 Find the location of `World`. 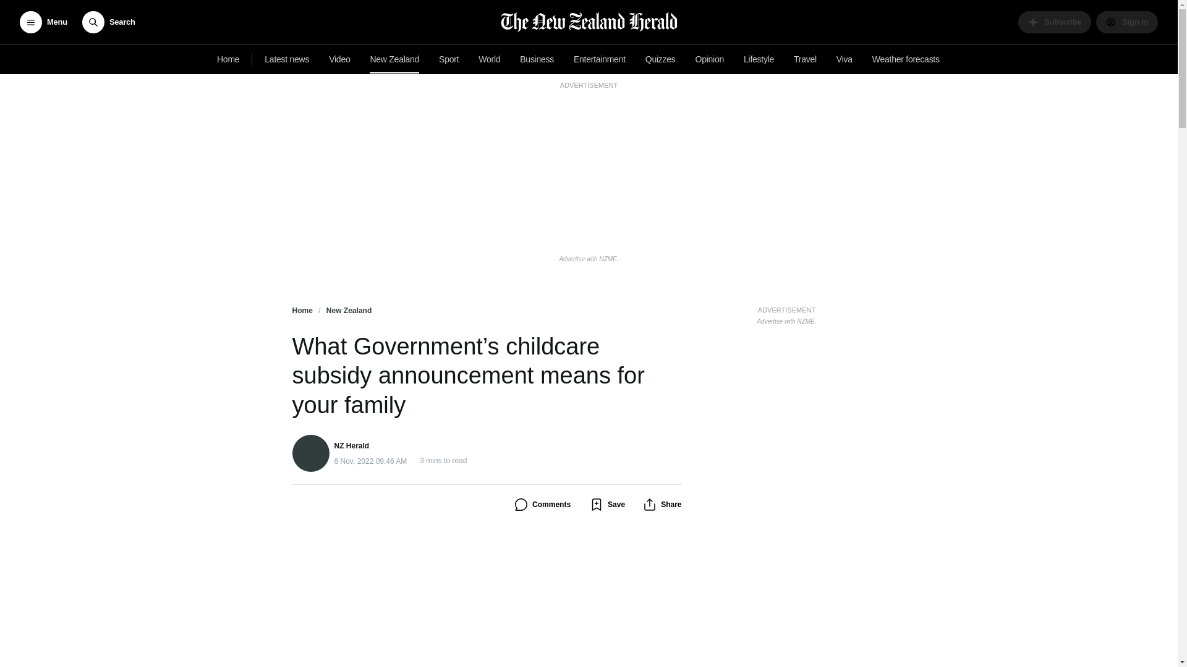

World is located at coordinates (537, 59).